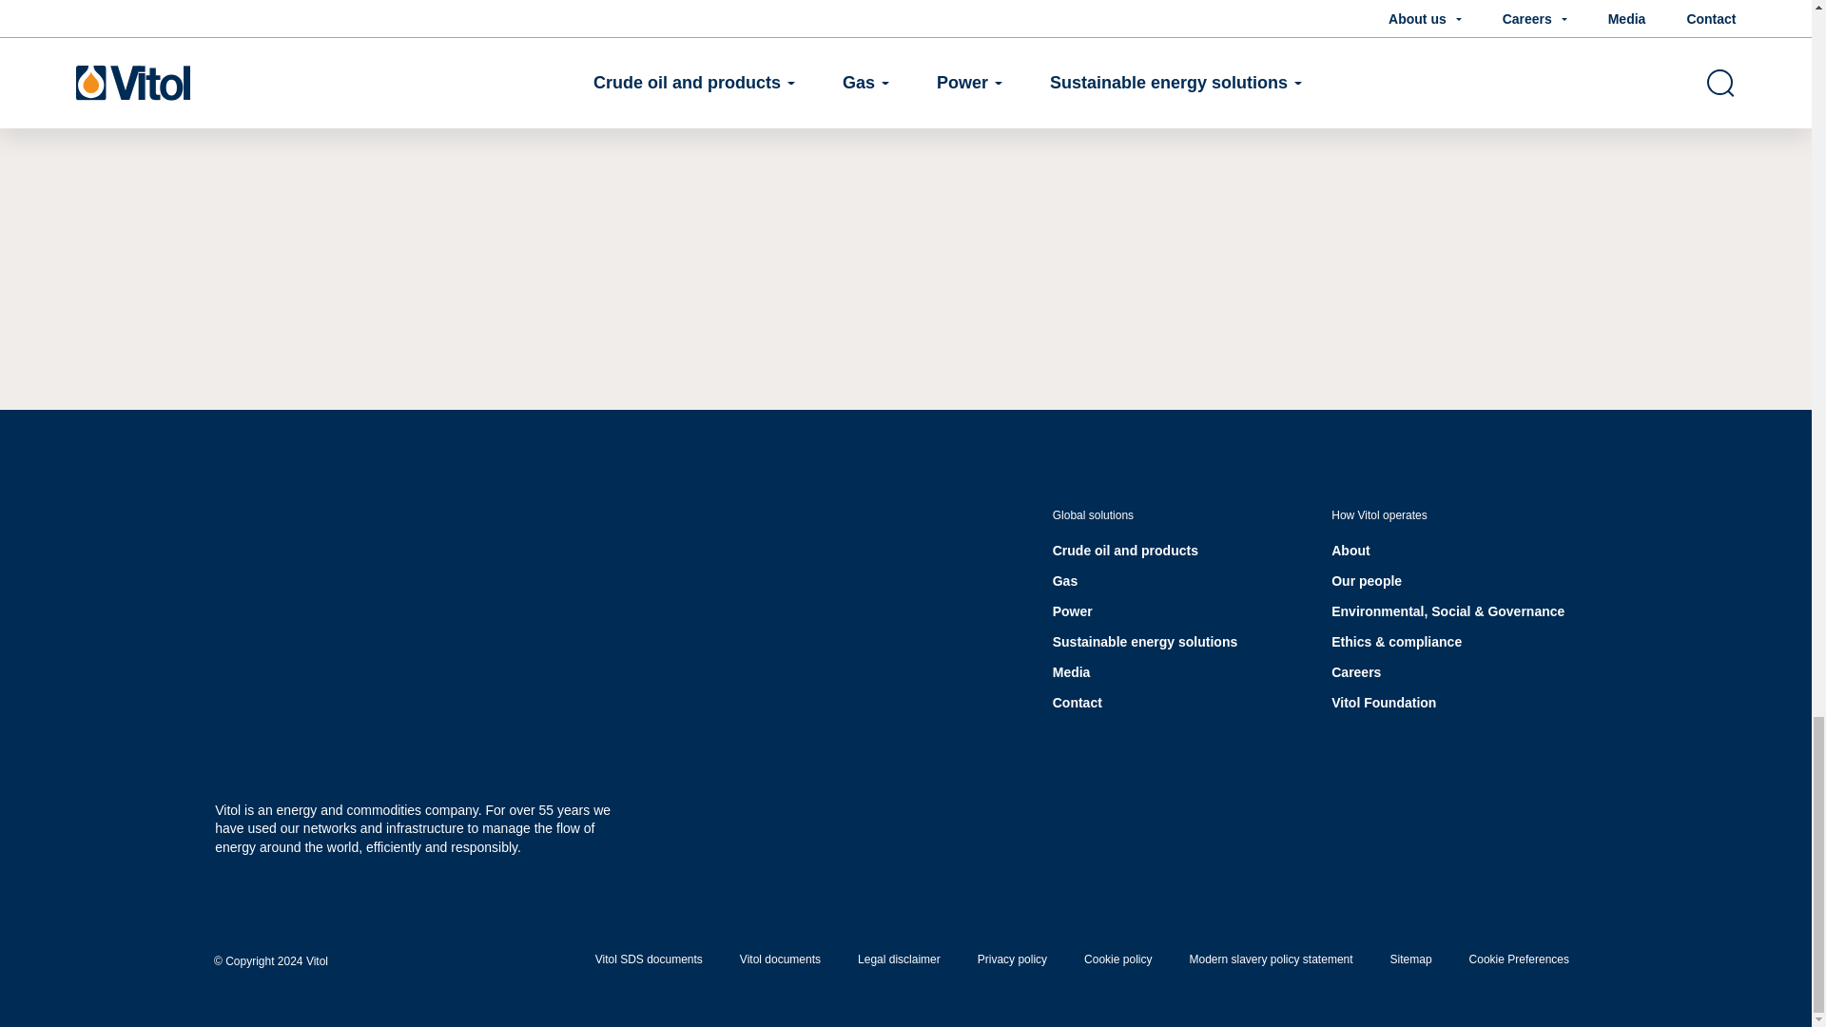 This screenshot has height=1027, width=1826. I want to click on Privacy policy, so click(1012, 959).